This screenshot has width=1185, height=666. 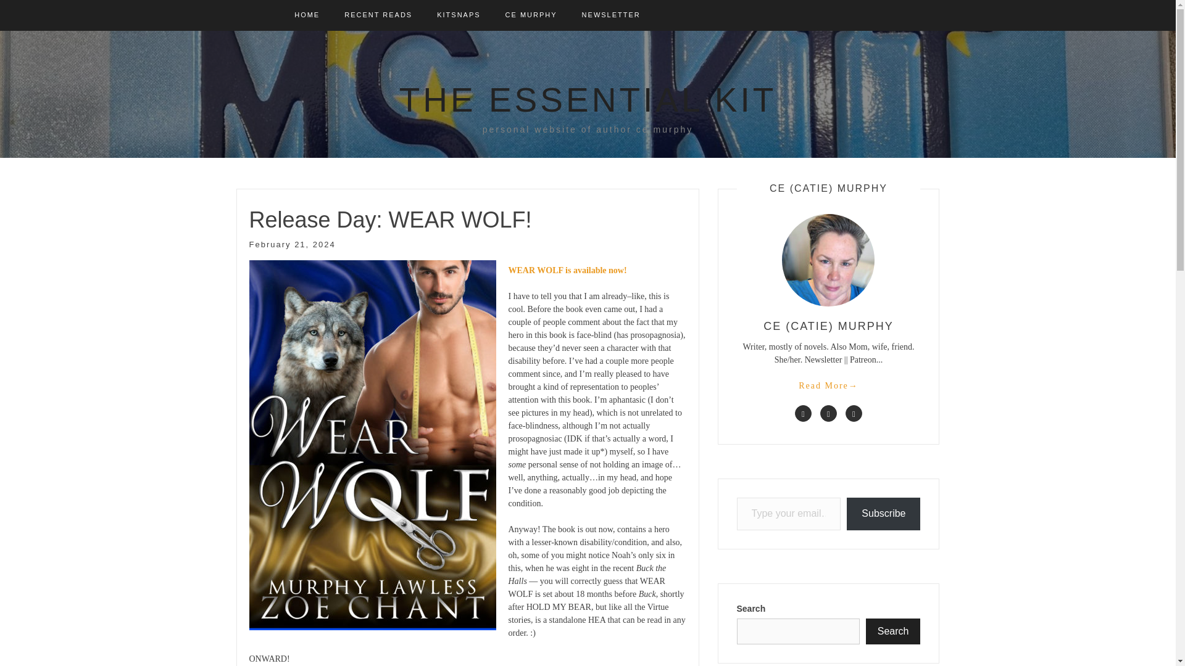 What do you see at coordinates (531, 15) in the screenshot?
I see `CE MURPHY` at bounding box center [531, 15].